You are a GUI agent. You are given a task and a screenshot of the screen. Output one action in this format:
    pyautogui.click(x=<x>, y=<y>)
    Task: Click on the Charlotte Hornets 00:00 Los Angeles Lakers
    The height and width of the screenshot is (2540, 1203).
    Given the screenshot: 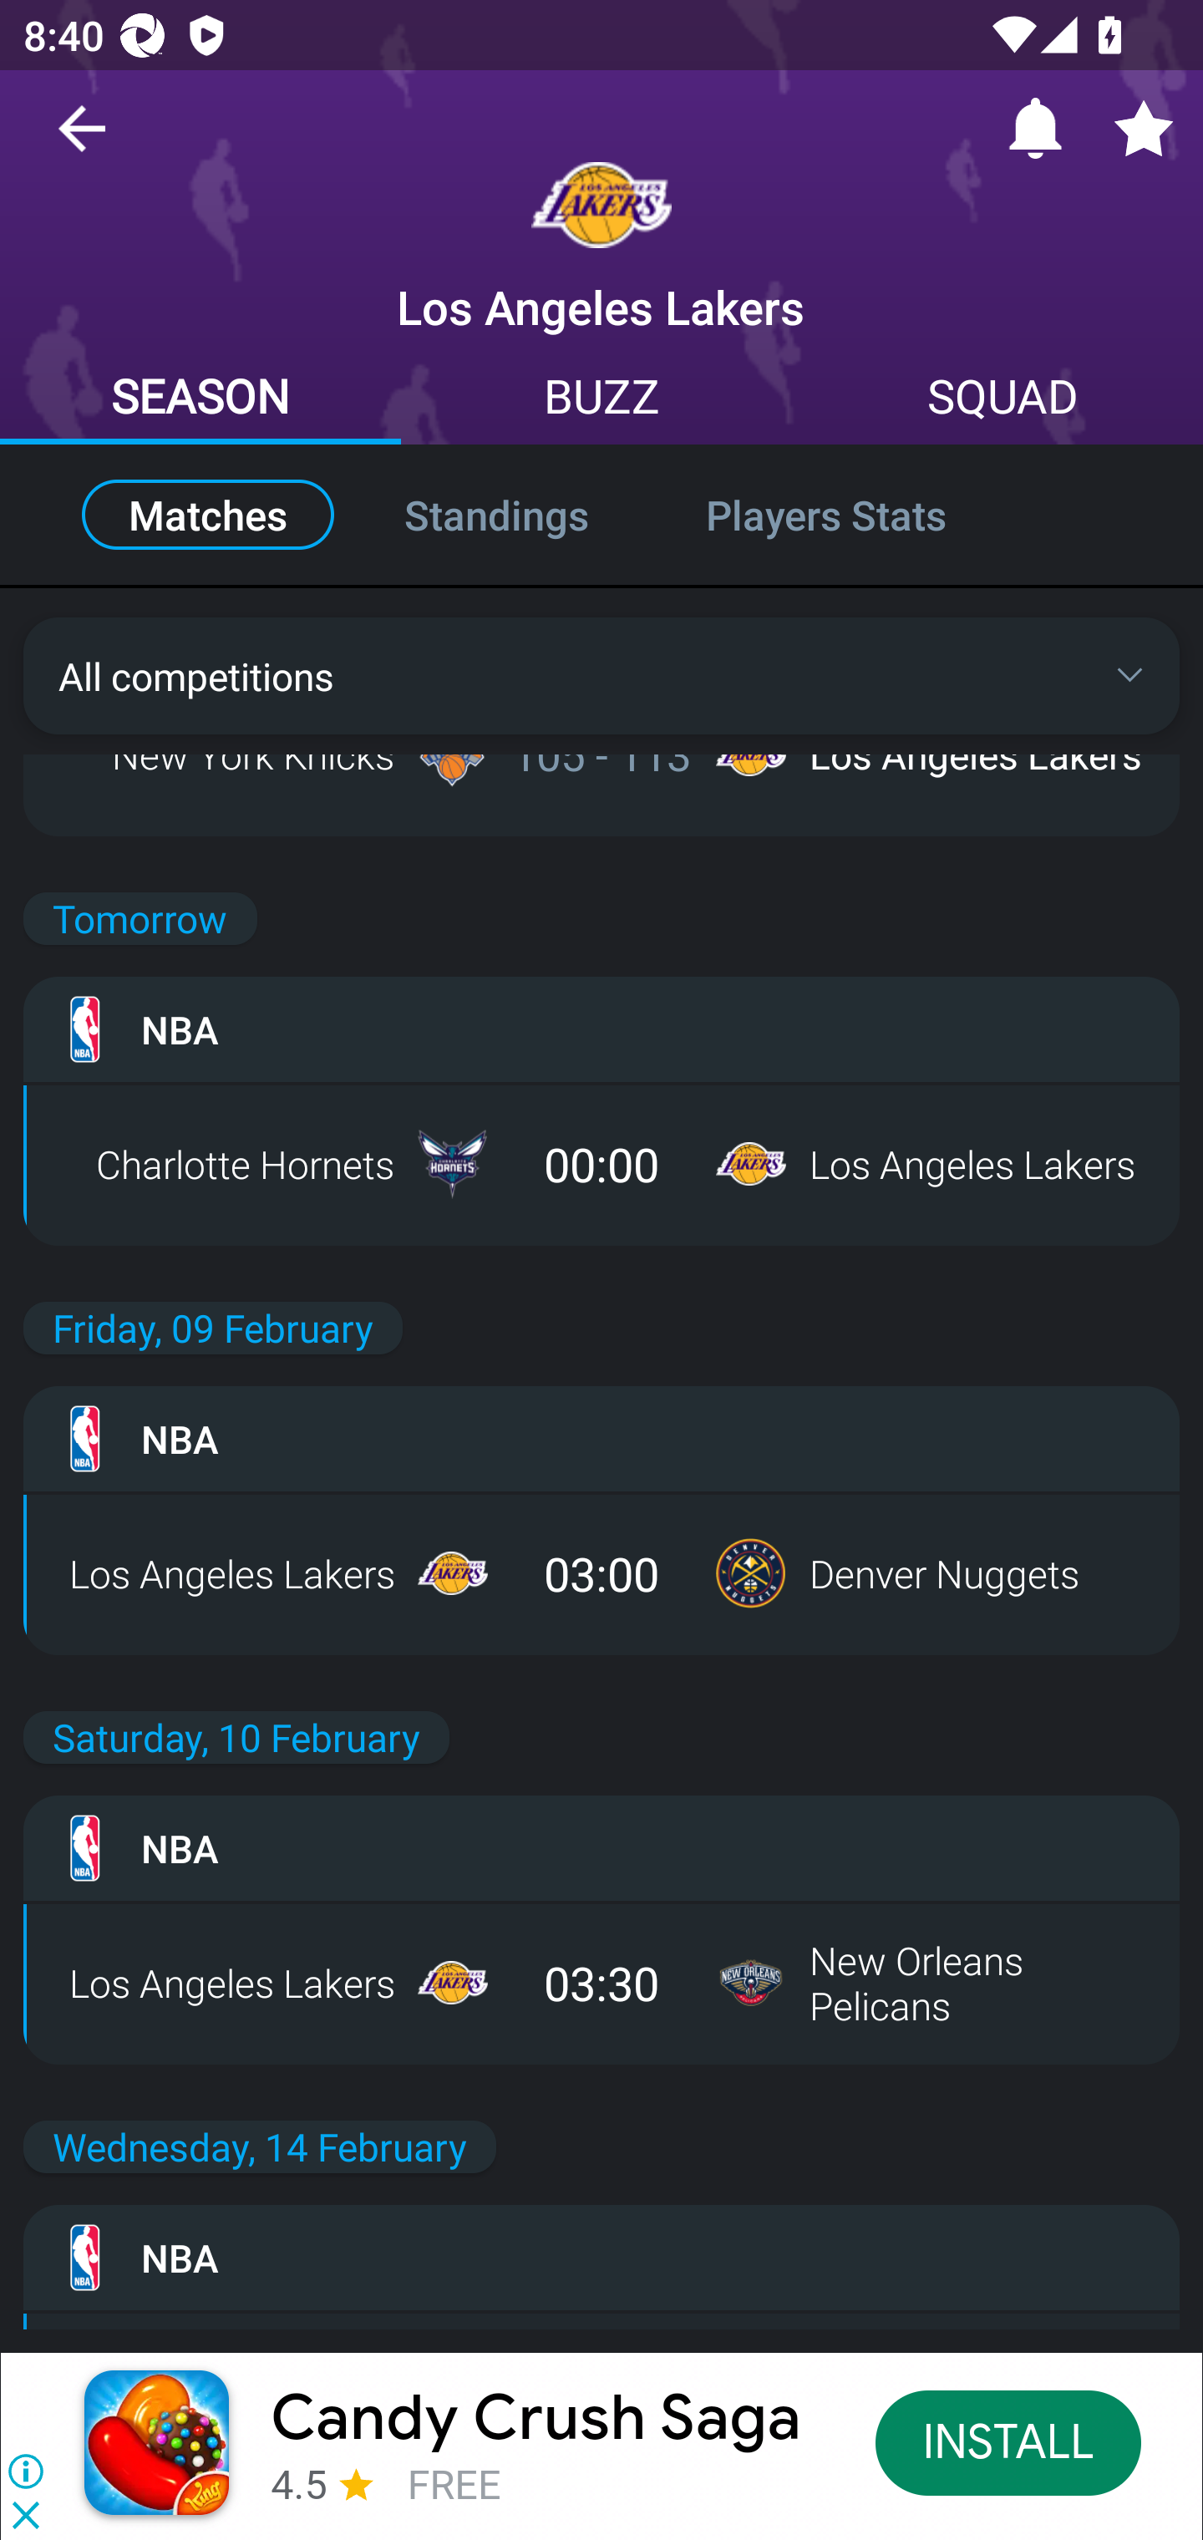 What is the action you would take?
    pyautogui.click(x=601, y=1163)
    